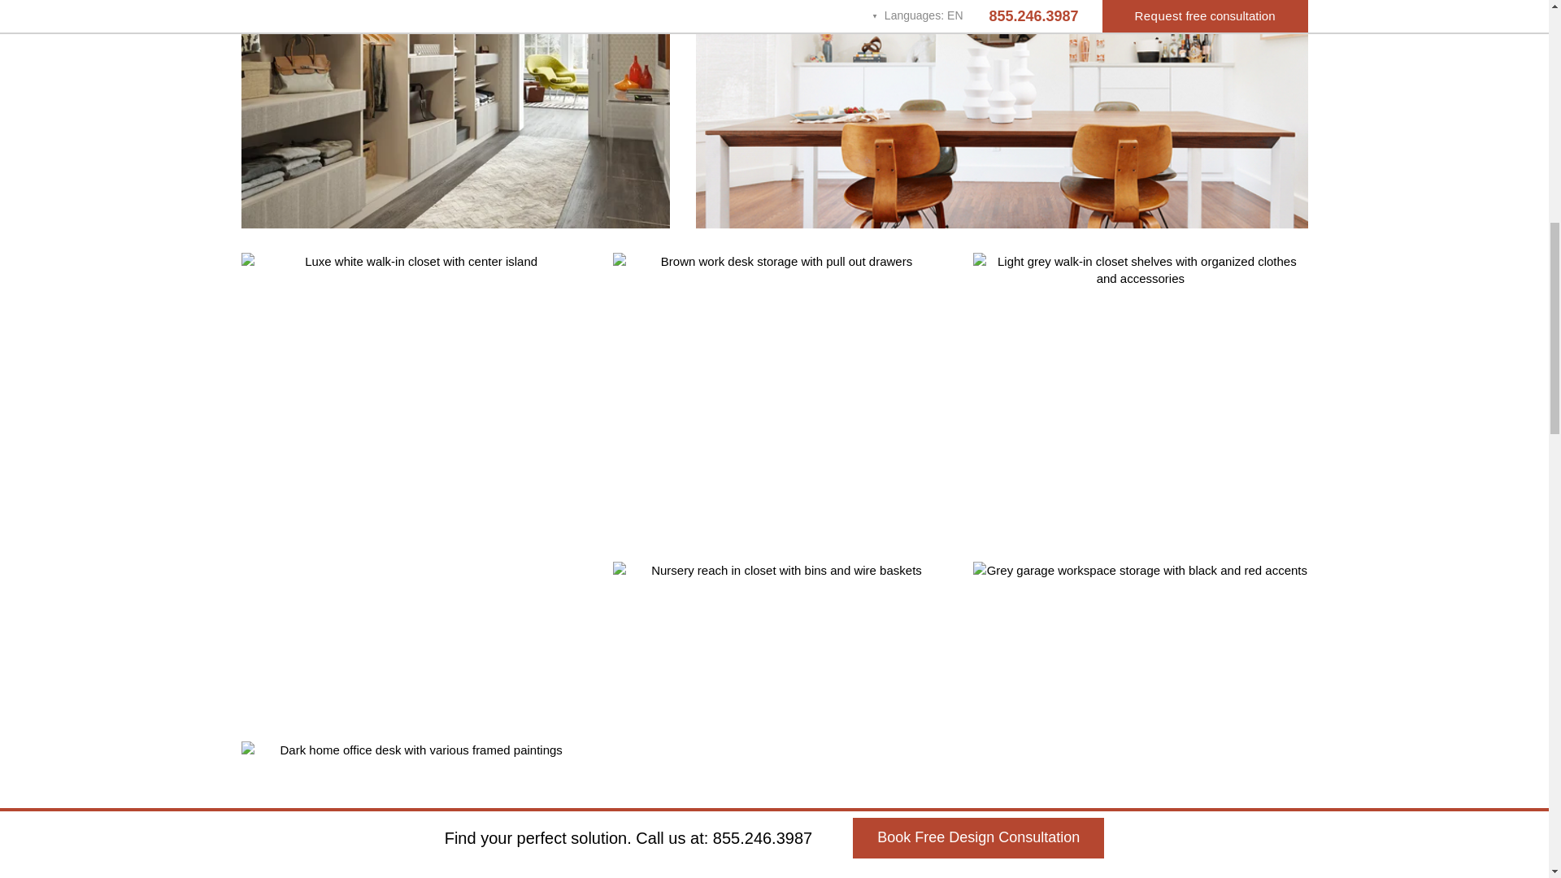 The width and height of the screenshot is (1561, 878). What do you see at coordinates (1140, 395) in the screenshot?
I see `Tan closet shelving with organized clothes and accessories` at bounding box center [1140, 395].